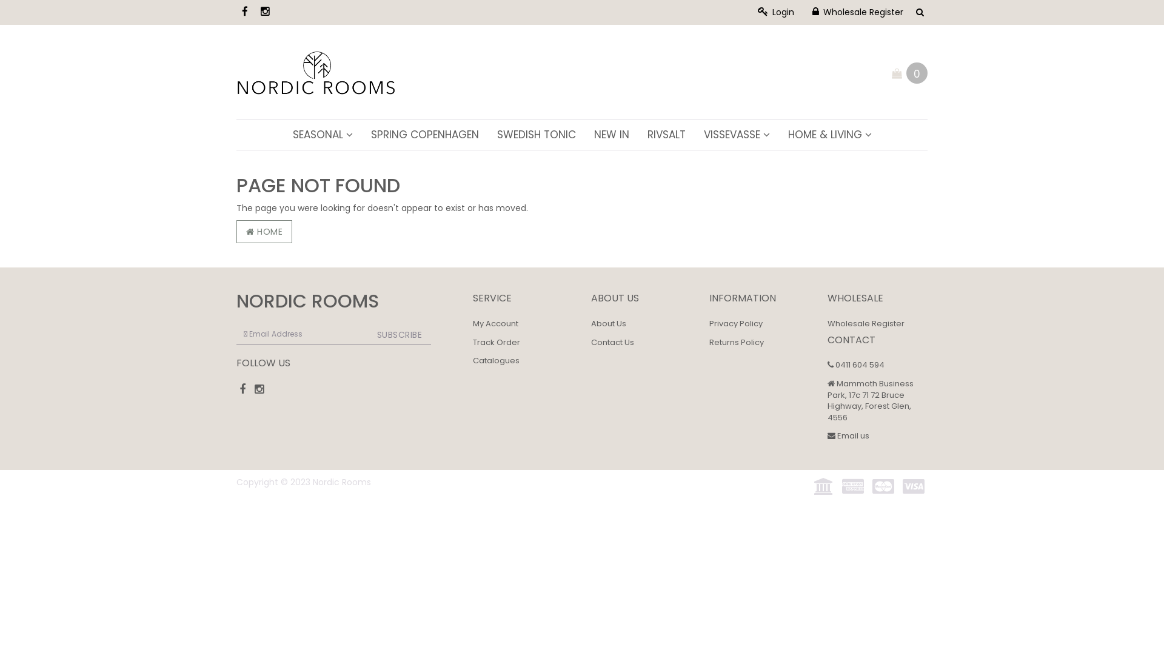  What do you see at coordinates (497, 342) in the screenshot?
I see `Track Order` at bounding box center [497, 342].